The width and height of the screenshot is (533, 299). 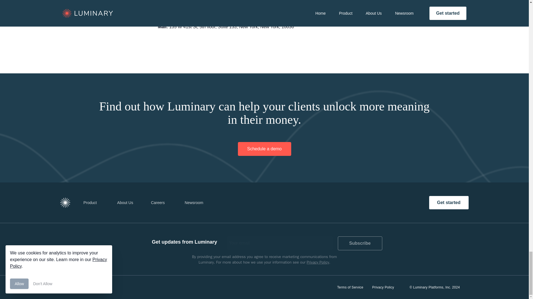 What do you see at coordinates (264, 149) in the screenshot?
I see `Schedule a demo` at bounding box center [264, 149].